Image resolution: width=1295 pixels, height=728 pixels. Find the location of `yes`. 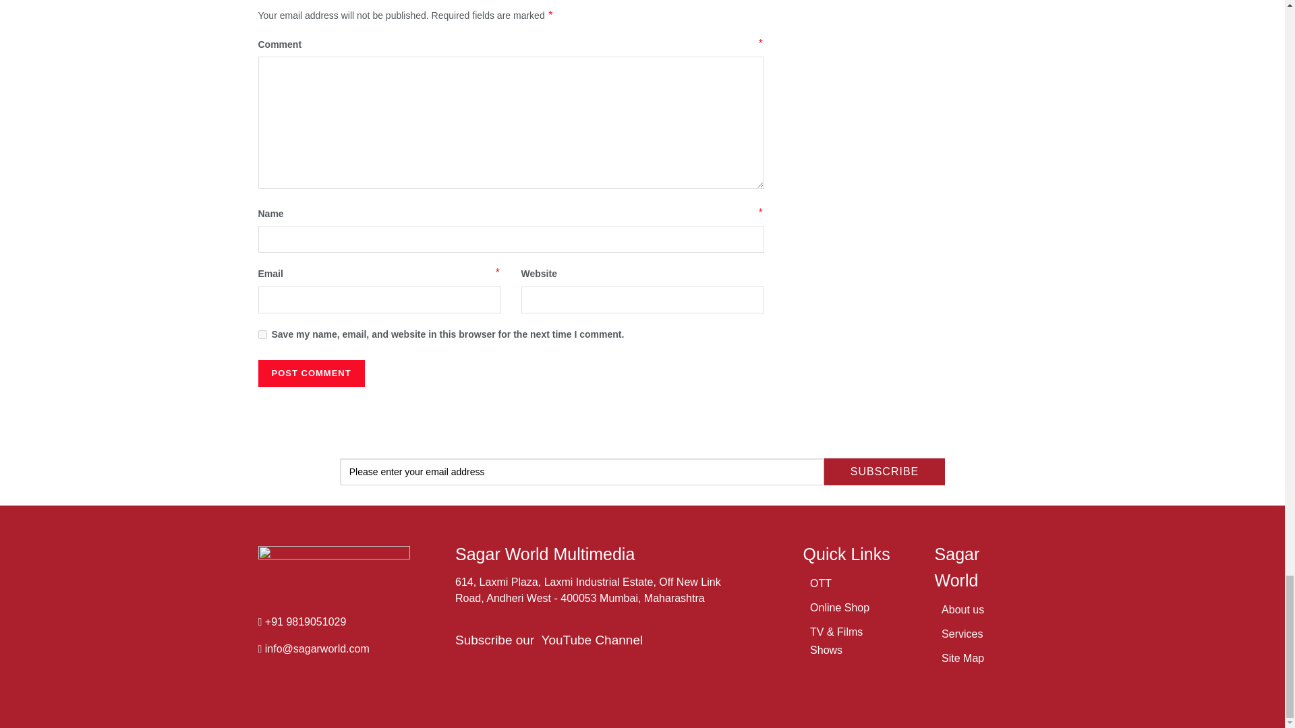

yes is located at coordinates (262, 334).